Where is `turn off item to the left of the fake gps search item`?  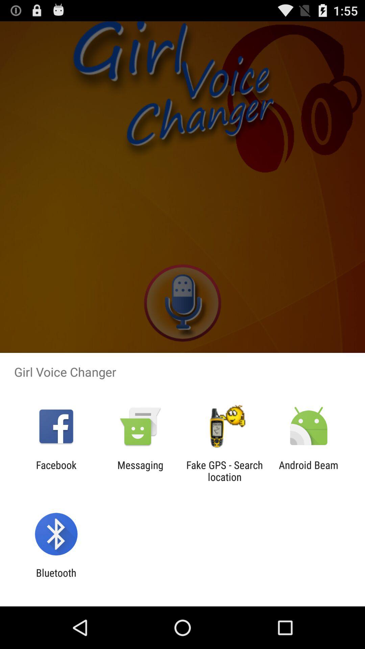
turn off item to the left of the fake gps search item is located at coordinates (140, 471).